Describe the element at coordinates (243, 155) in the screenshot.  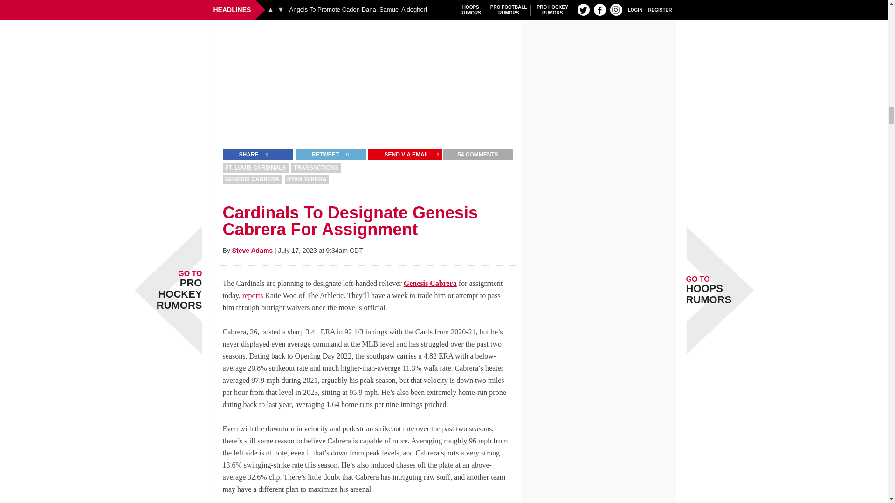
I see `Share 'Cardinals Sign Ryan Tepera' on Facebook` at that location.